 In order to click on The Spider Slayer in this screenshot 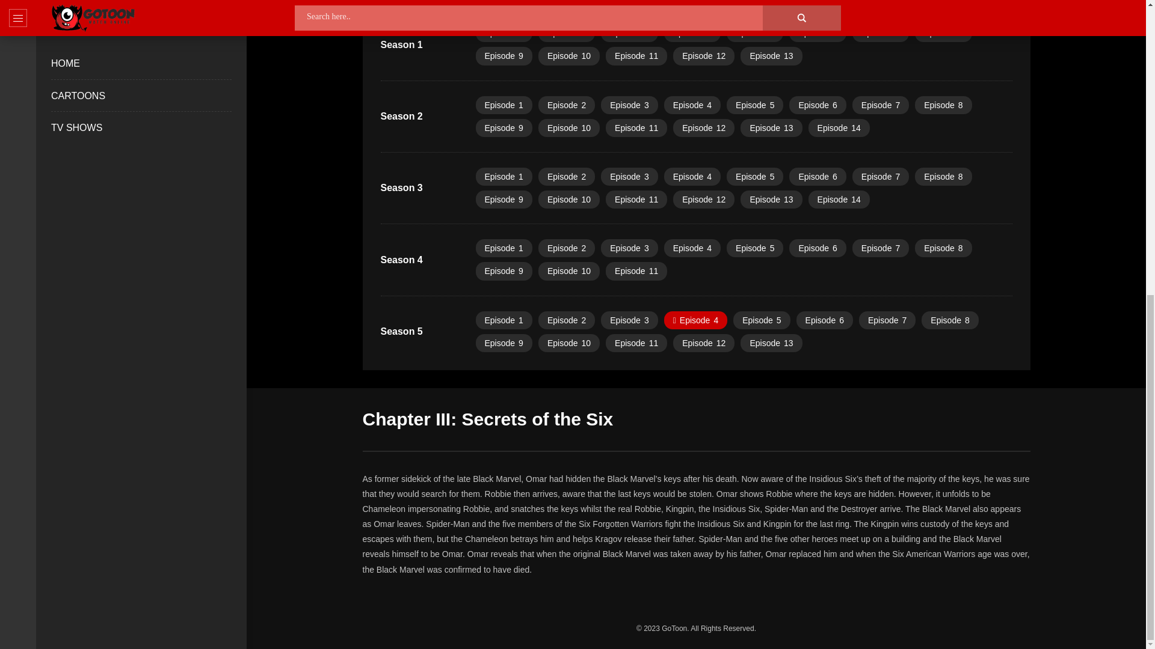, I will do `click(566, 32)`.